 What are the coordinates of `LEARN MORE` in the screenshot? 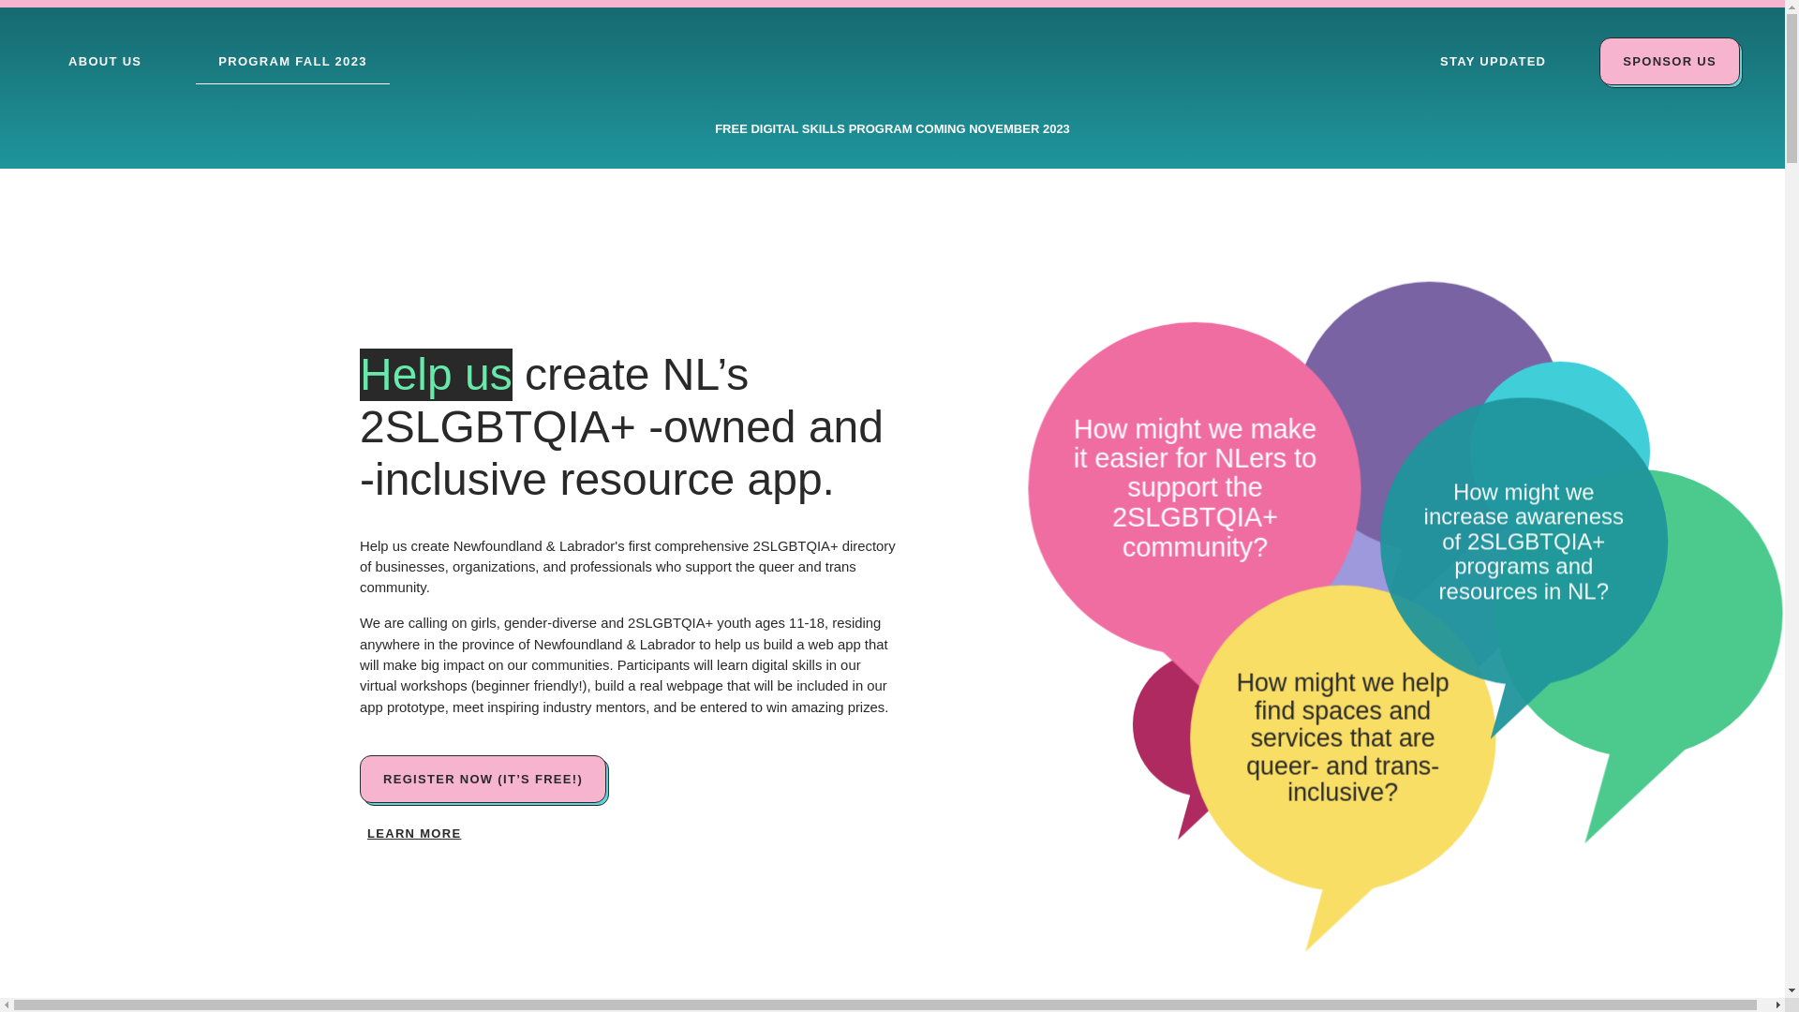 It's located at (414, 834).